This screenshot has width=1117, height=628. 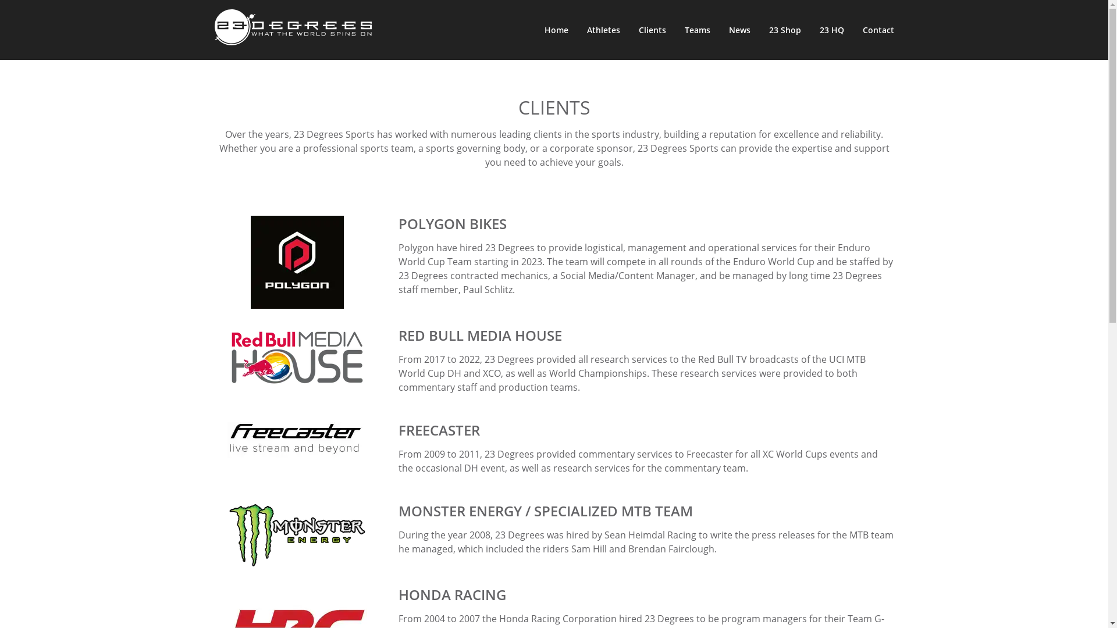 What do you see at coordinates (697, 30) in the screenshot?
I see `Teams` at bounding box center [697, 30].